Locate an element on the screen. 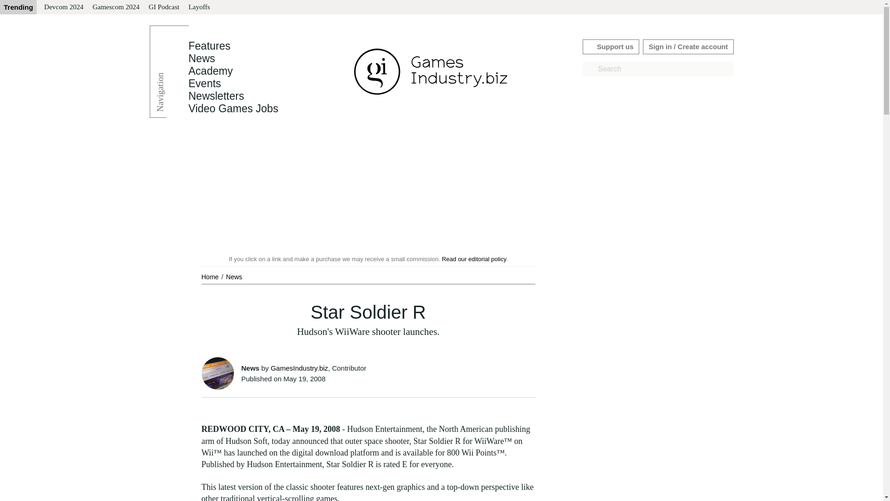 Image resolution: width=890 pixels, height=501 pixels. Layoffs is located at coordinates (199, 7).